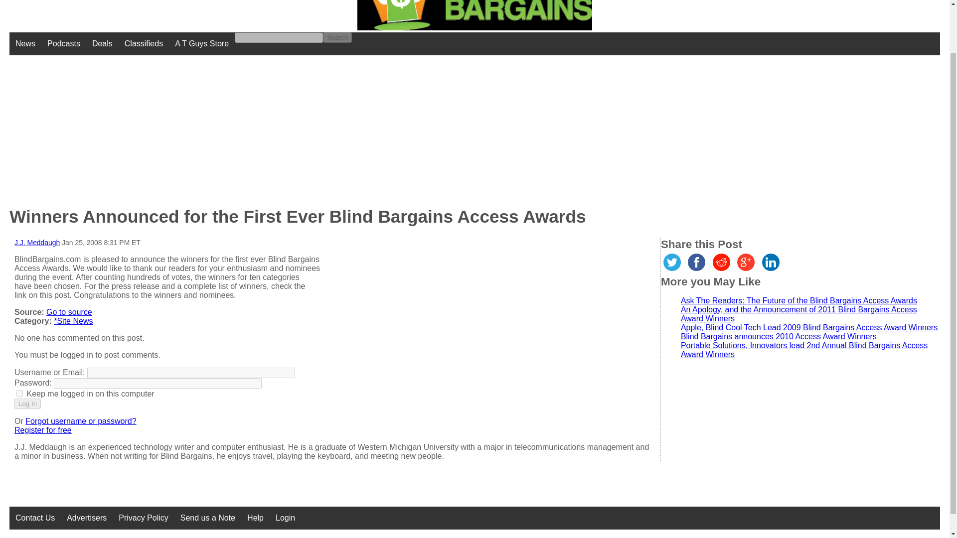  What do you see at coordinates (102, 44) in the screenshot?
I see `Deals` at bounding box center [102, 44].